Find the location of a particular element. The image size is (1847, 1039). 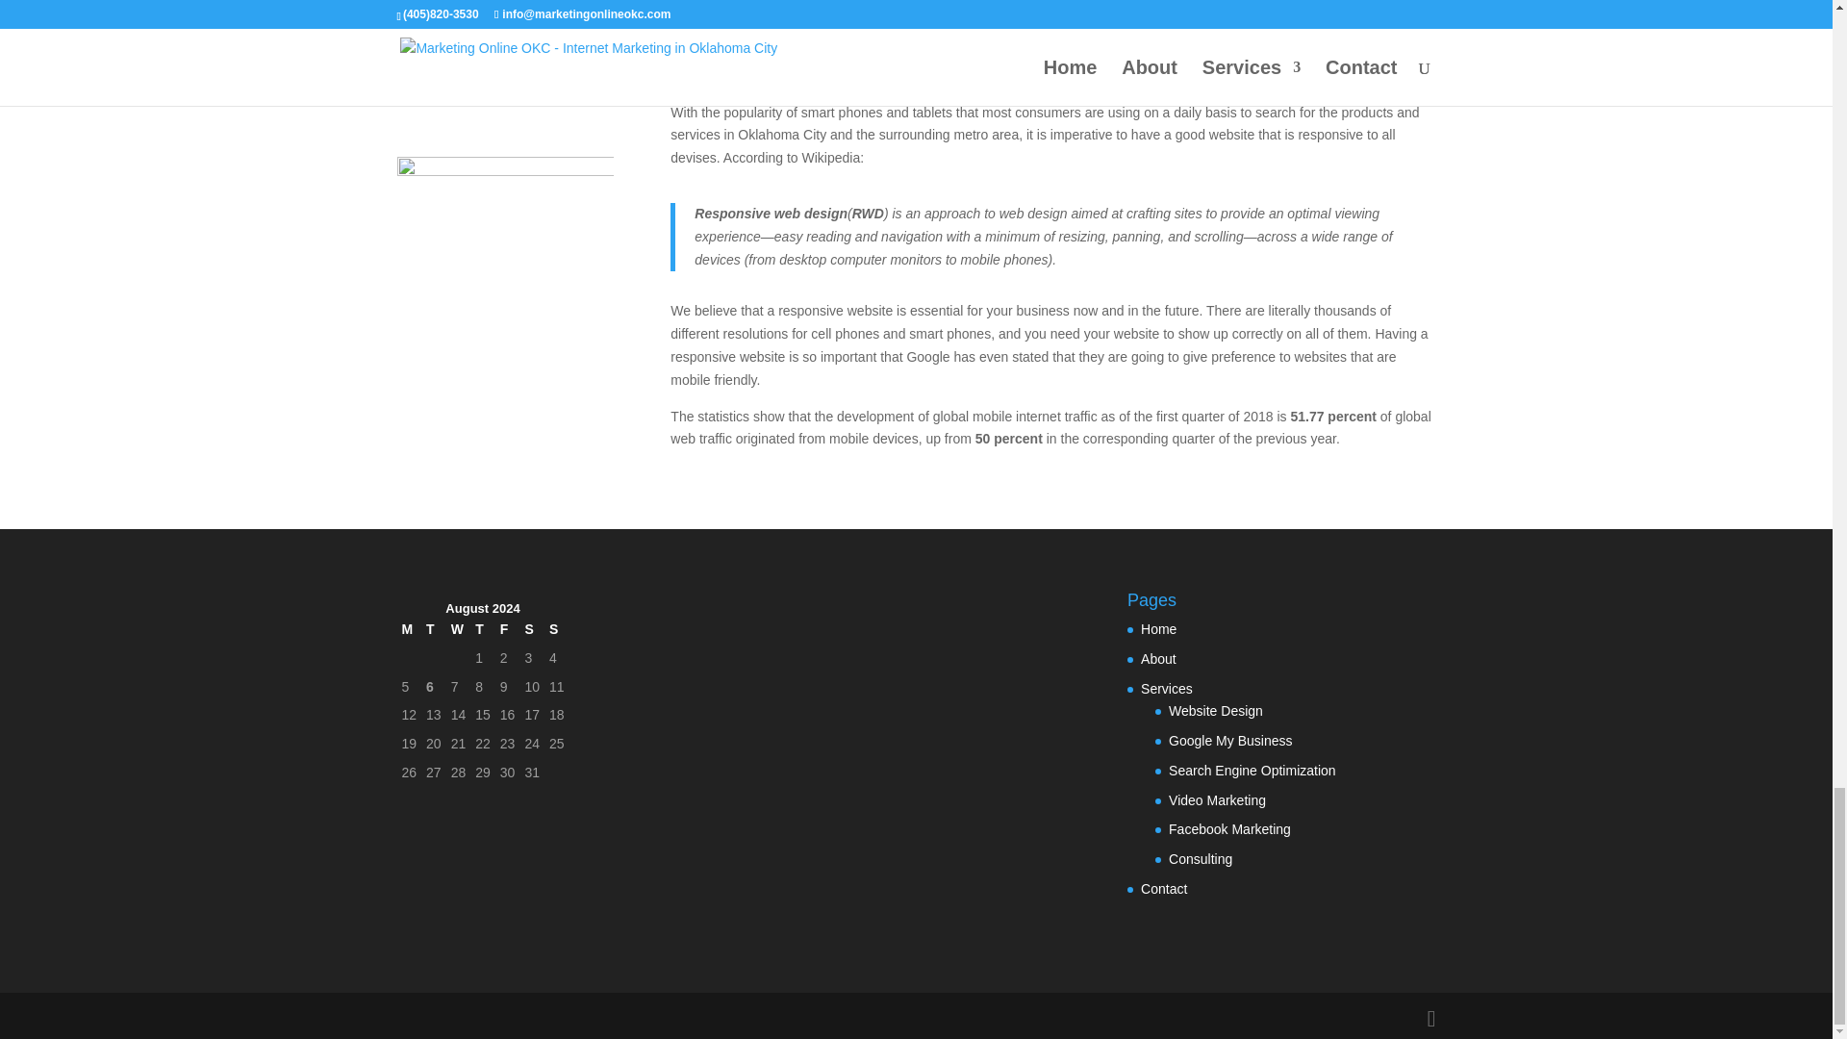

About is located at coordinates (1158, 659).